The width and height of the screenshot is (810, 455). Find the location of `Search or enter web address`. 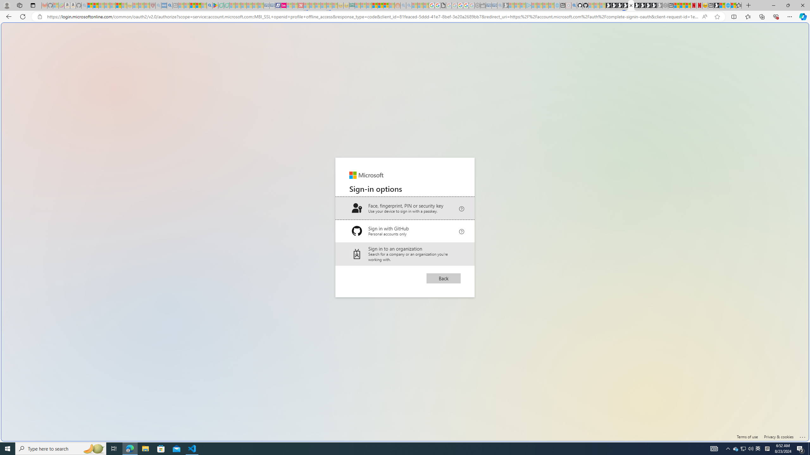

Search or enter web address is located at coordinates (513, 61).